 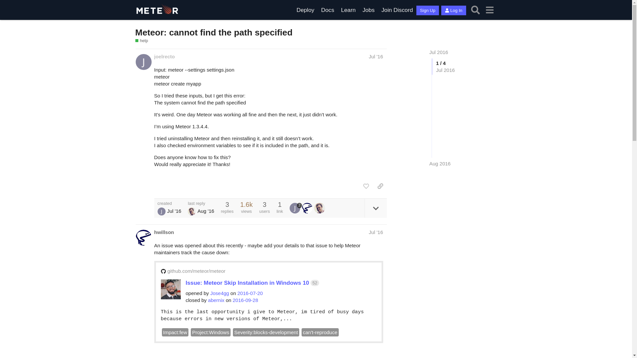 I want to click on Please sign up or log in to like this post, so click(x=366, y=186).